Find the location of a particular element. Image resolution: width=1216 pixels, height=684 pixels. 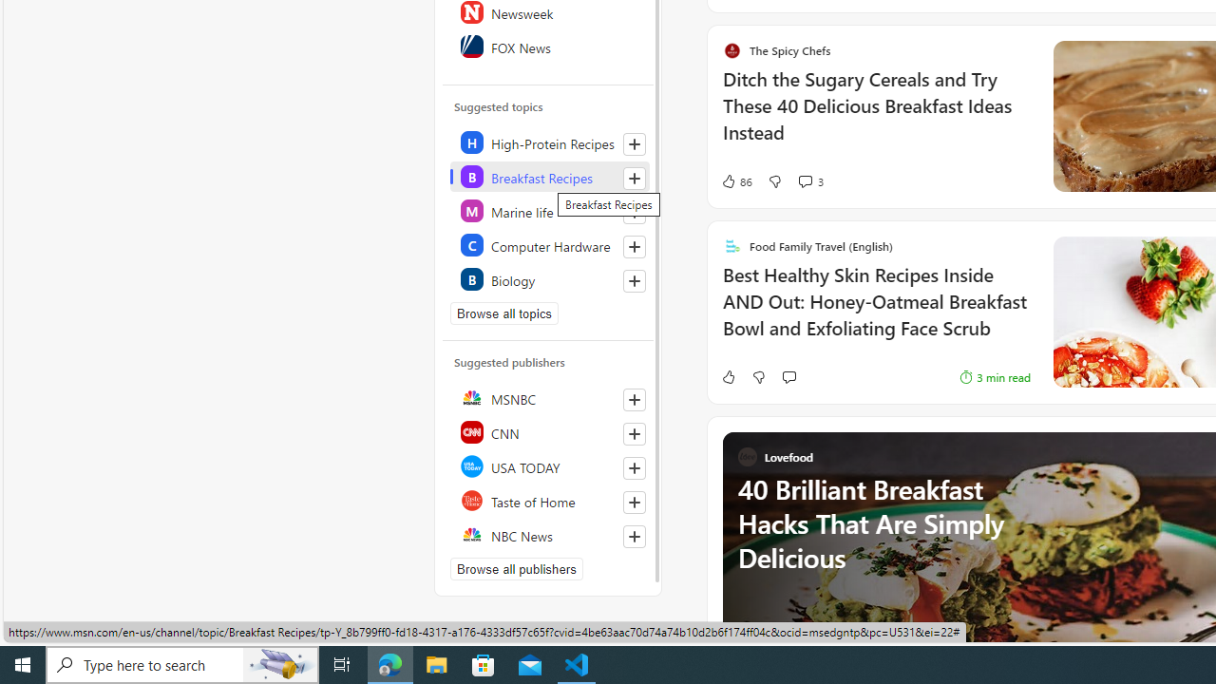

Browse all publishers is located at coordinates (517, 568).